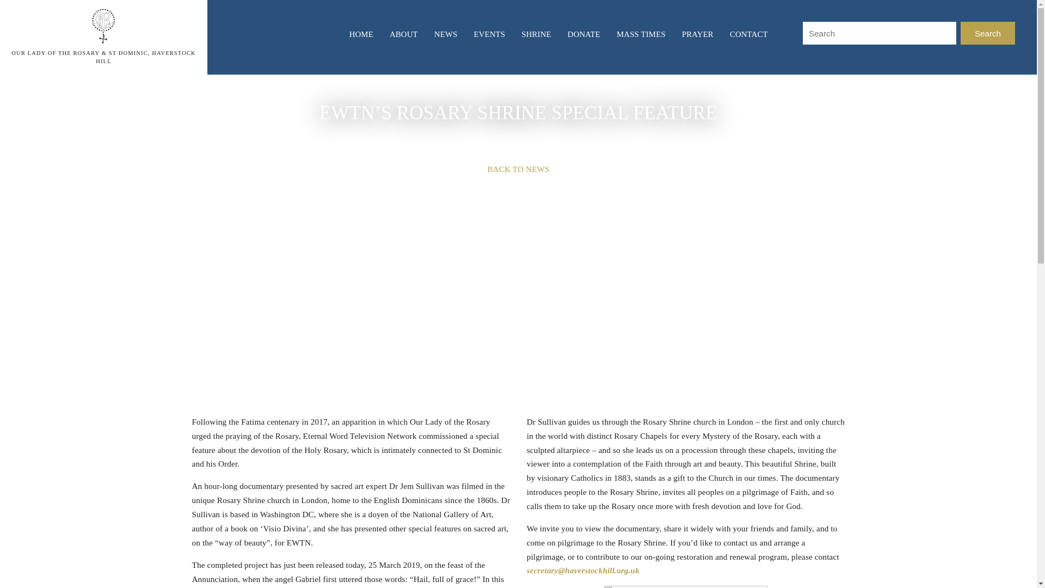  Describe the element at coordinates (103, 25) in the screenshot. I see `Rosary Shrine` at that location.